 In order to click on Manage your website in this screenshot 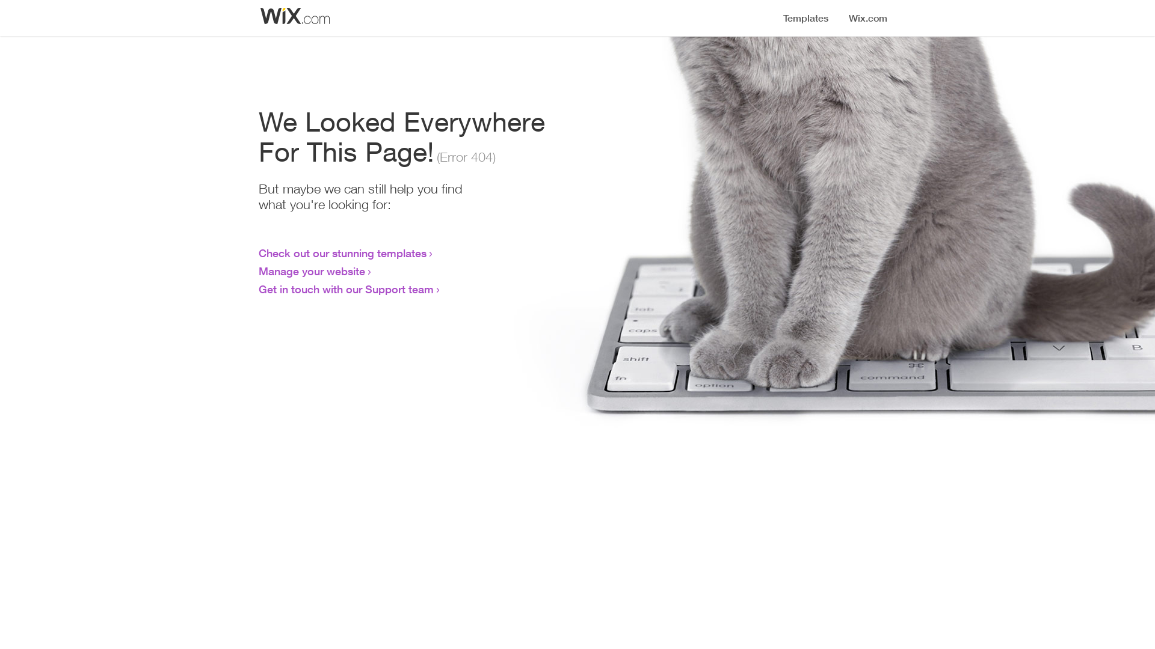, I will do `click(312, 271)`.